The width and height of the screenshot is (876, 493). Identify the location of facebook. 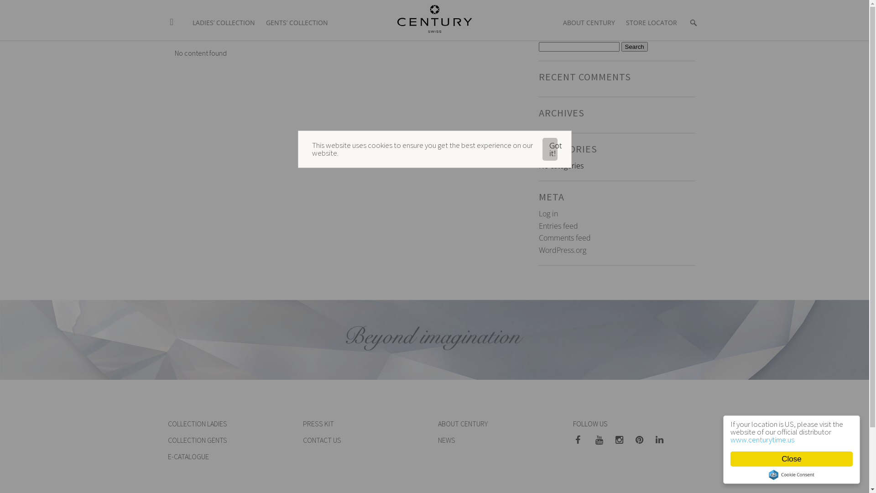
(582, 441).